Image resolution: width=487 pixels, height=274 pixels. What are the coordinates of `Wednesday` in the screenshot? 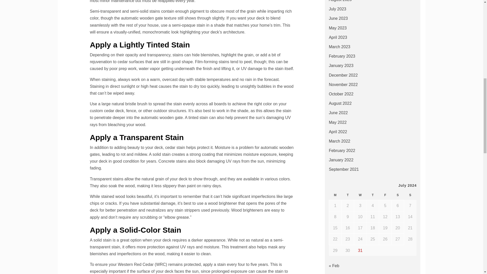 It's located at (360, 195).